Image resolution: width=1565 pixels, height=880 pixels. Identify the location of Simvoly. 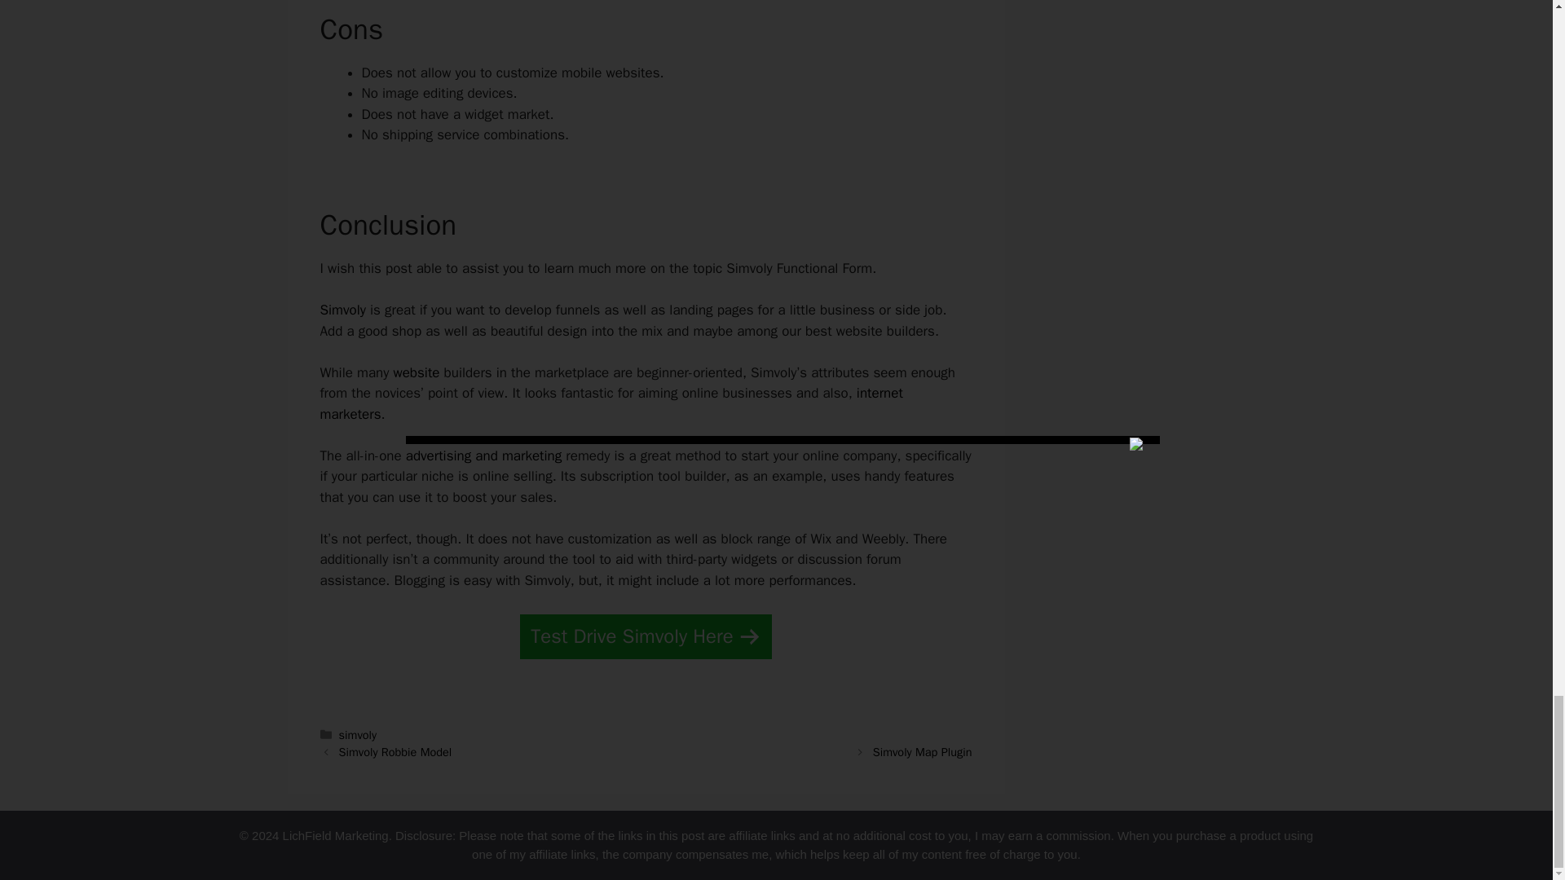
(342, 310).